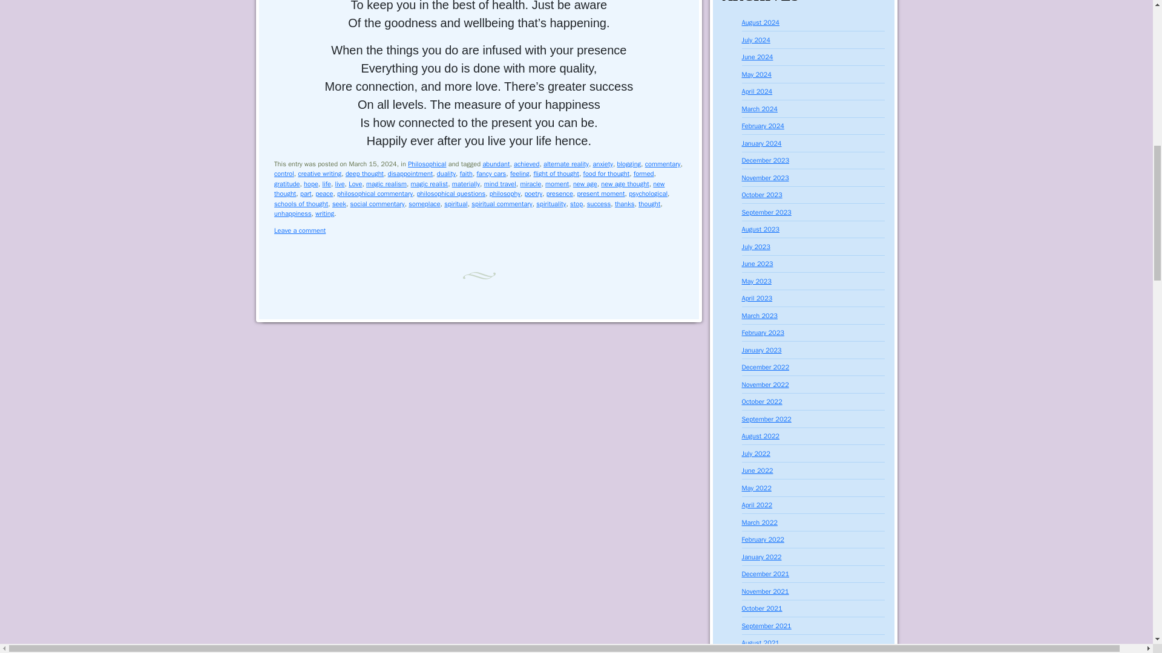 The width and height of the screenshot is (1162, 653). I want to click on creative writing, so click(320, 173).